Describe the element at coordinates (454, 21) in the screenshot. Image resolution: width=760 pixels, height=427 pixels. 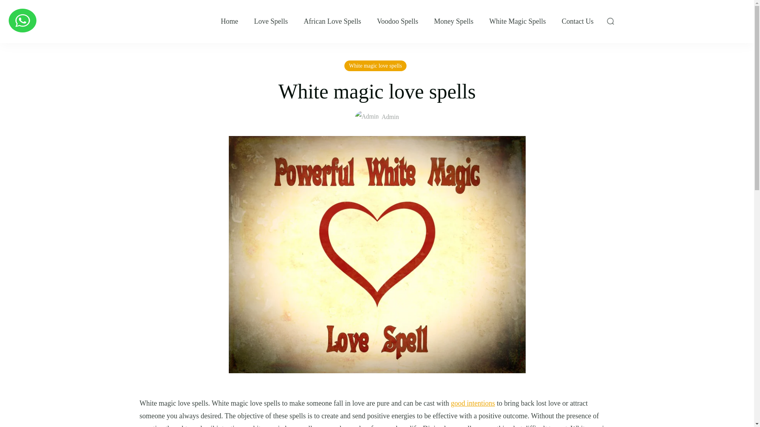
I see `Money Spells` at that location.